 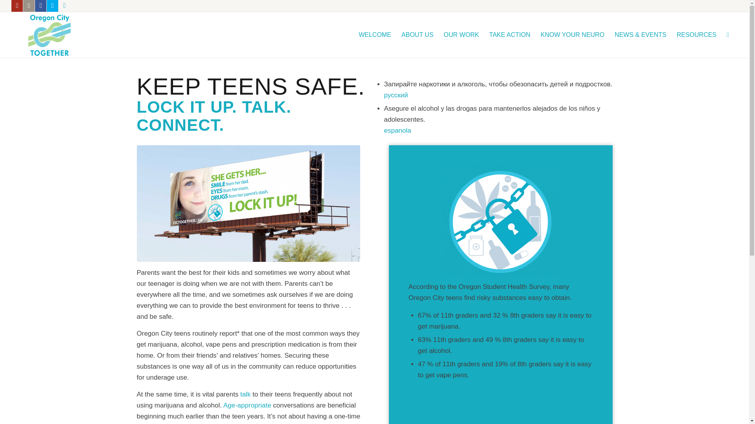 What do you see at coordinates (397, 130) in the screenshot?
I see `espanola` at bounding box center [397, 130].